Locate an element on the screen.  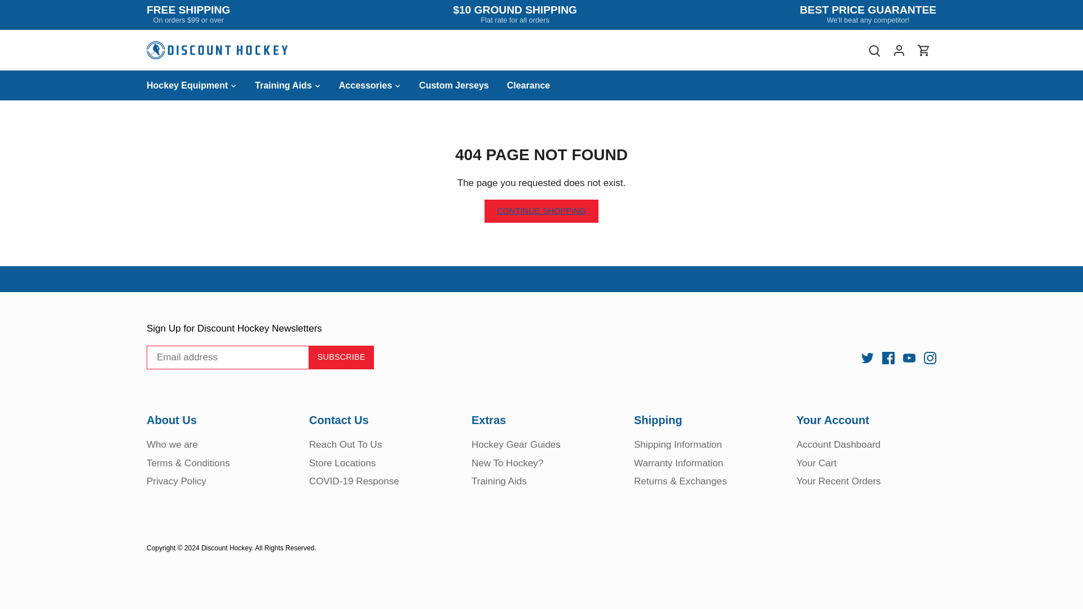
Youtube is located at coordinates (909, 358).